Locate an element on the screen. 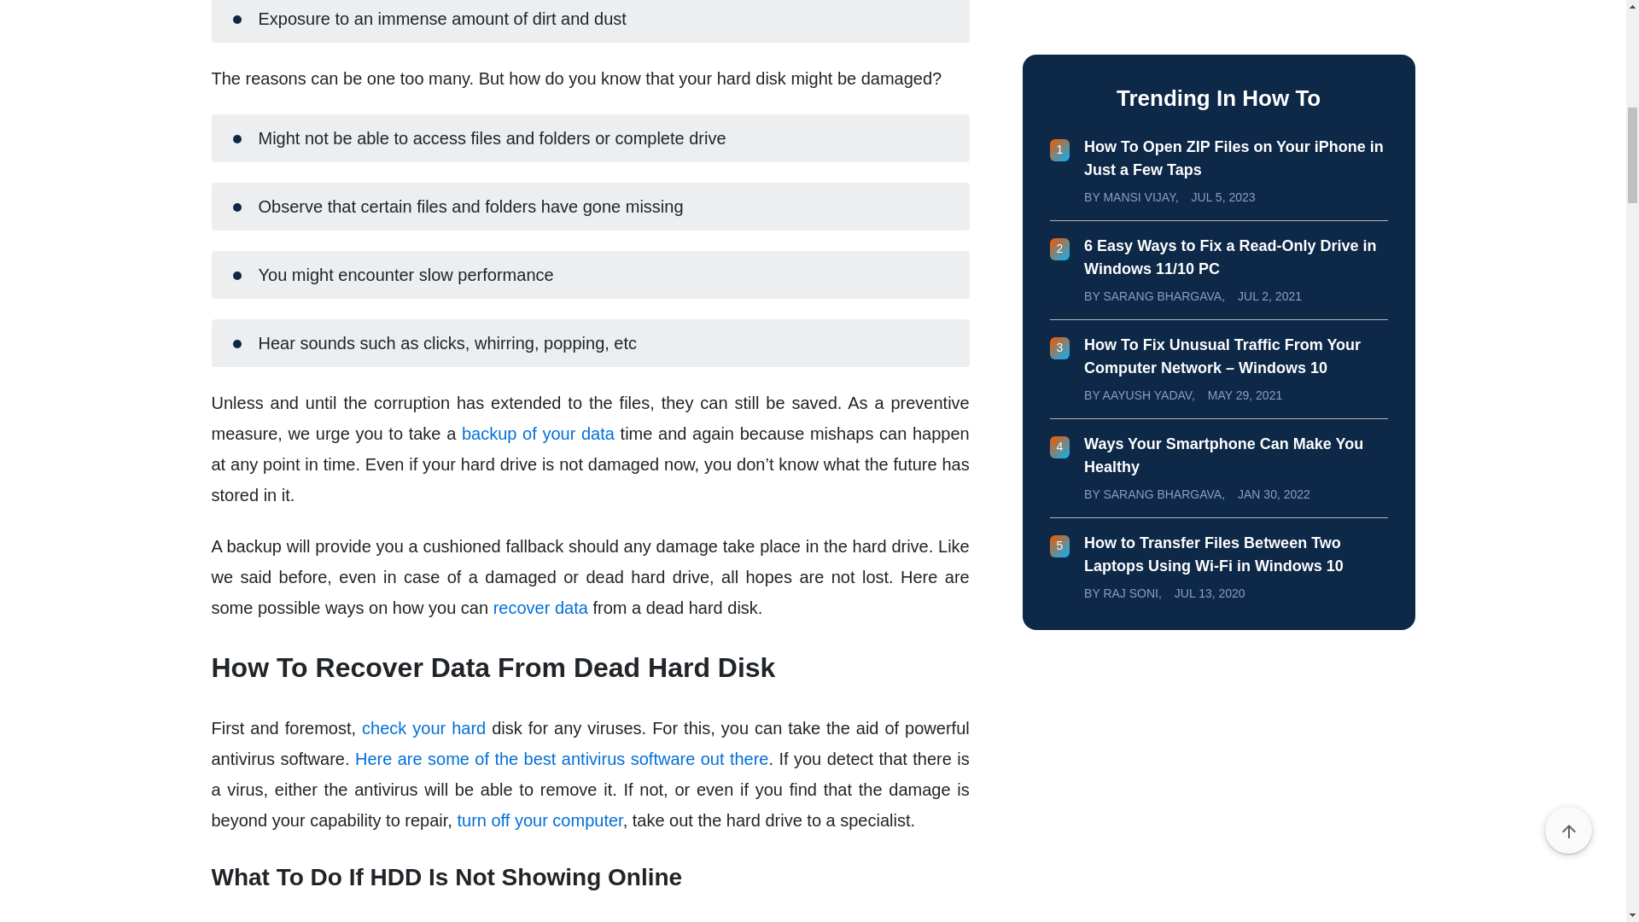 The image size is (1639, 922). check your hard is located at coordinates (423, 728).